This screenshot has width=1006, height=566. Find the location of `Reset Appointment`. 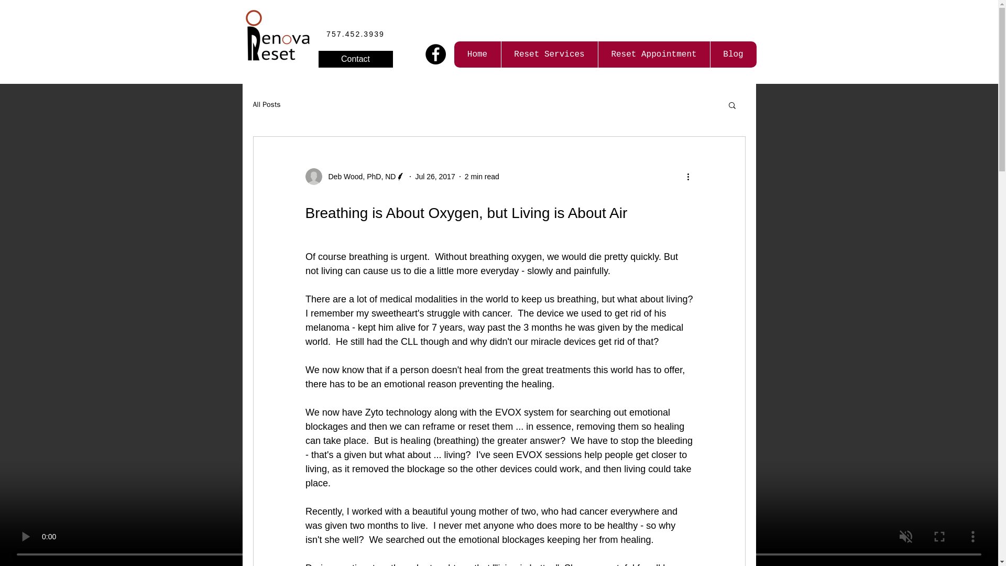

Reset Appointment is located at coordinates (653, 54).